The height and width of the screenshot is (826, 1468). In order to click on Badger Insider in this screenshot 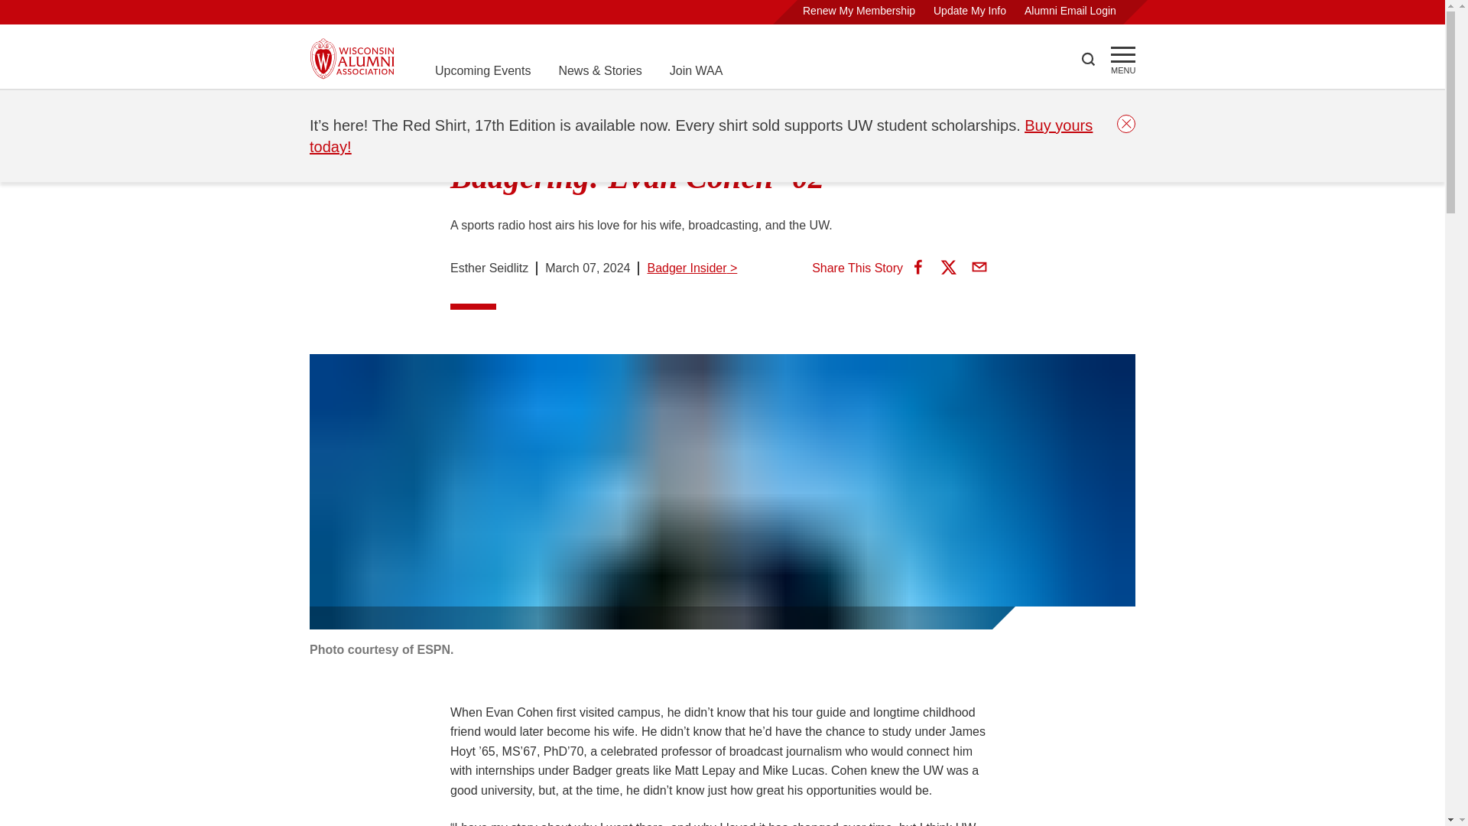, I will do `click(473, 109)`.